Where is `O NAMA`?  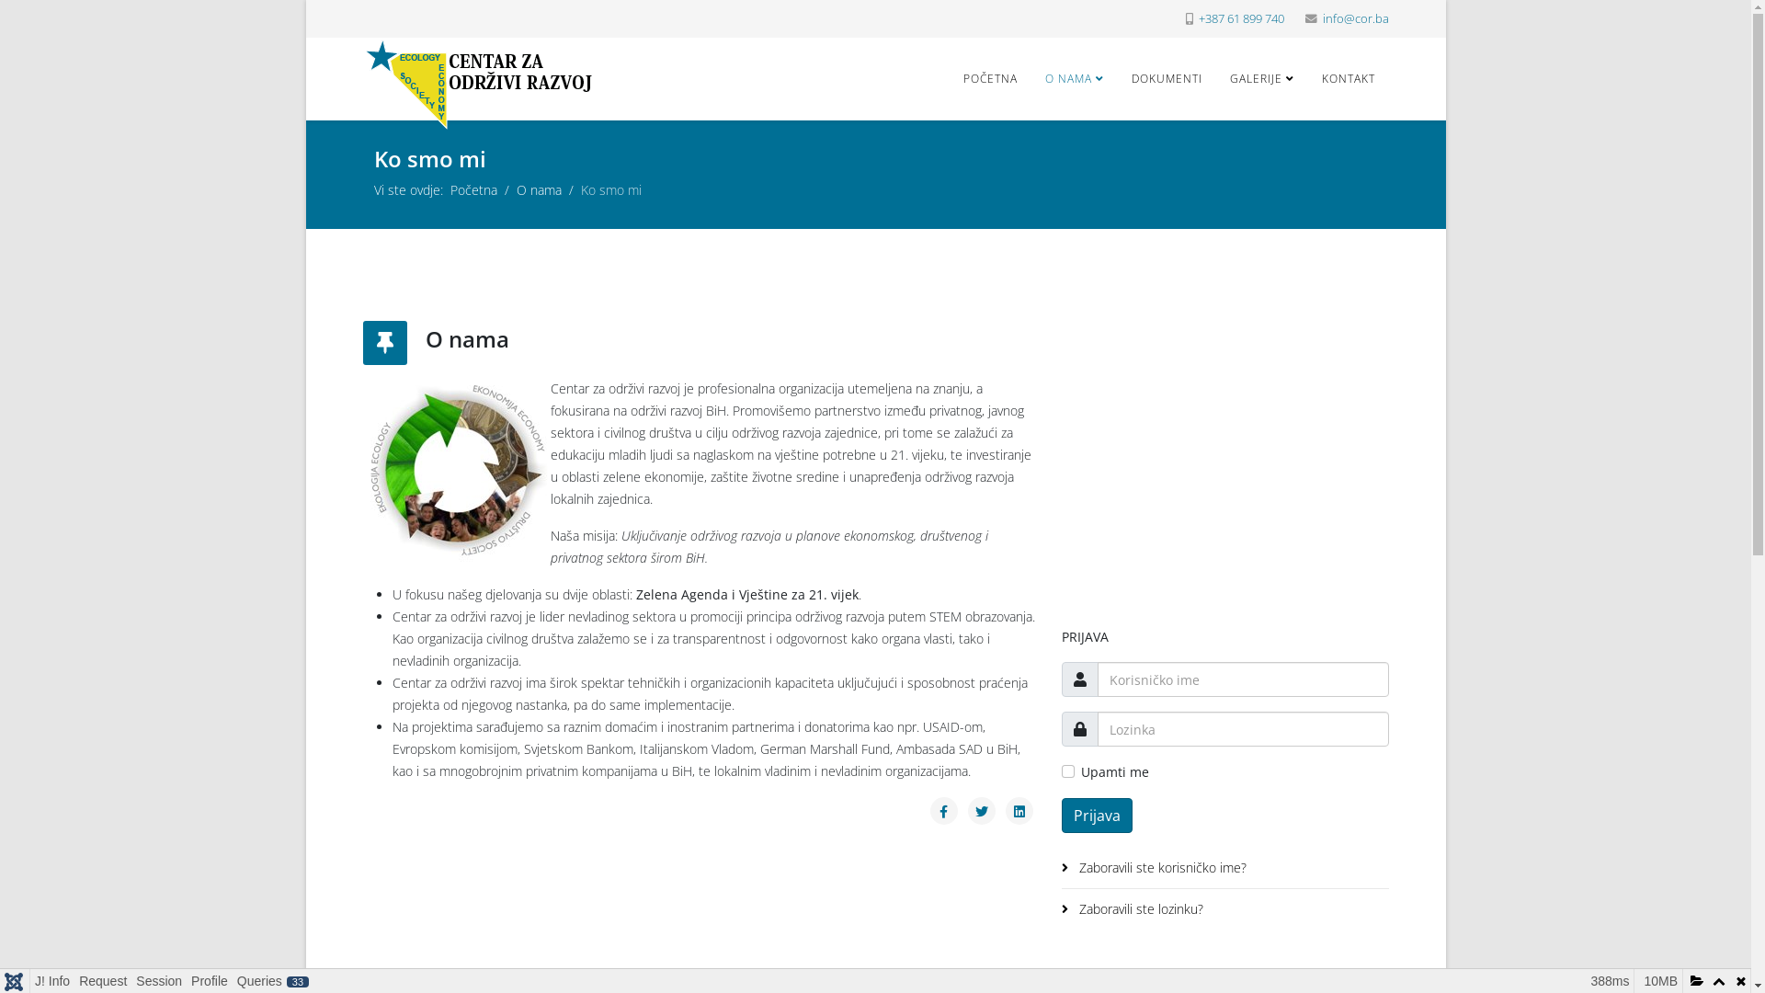 O NAMA is located at coordinates (1075, 79).